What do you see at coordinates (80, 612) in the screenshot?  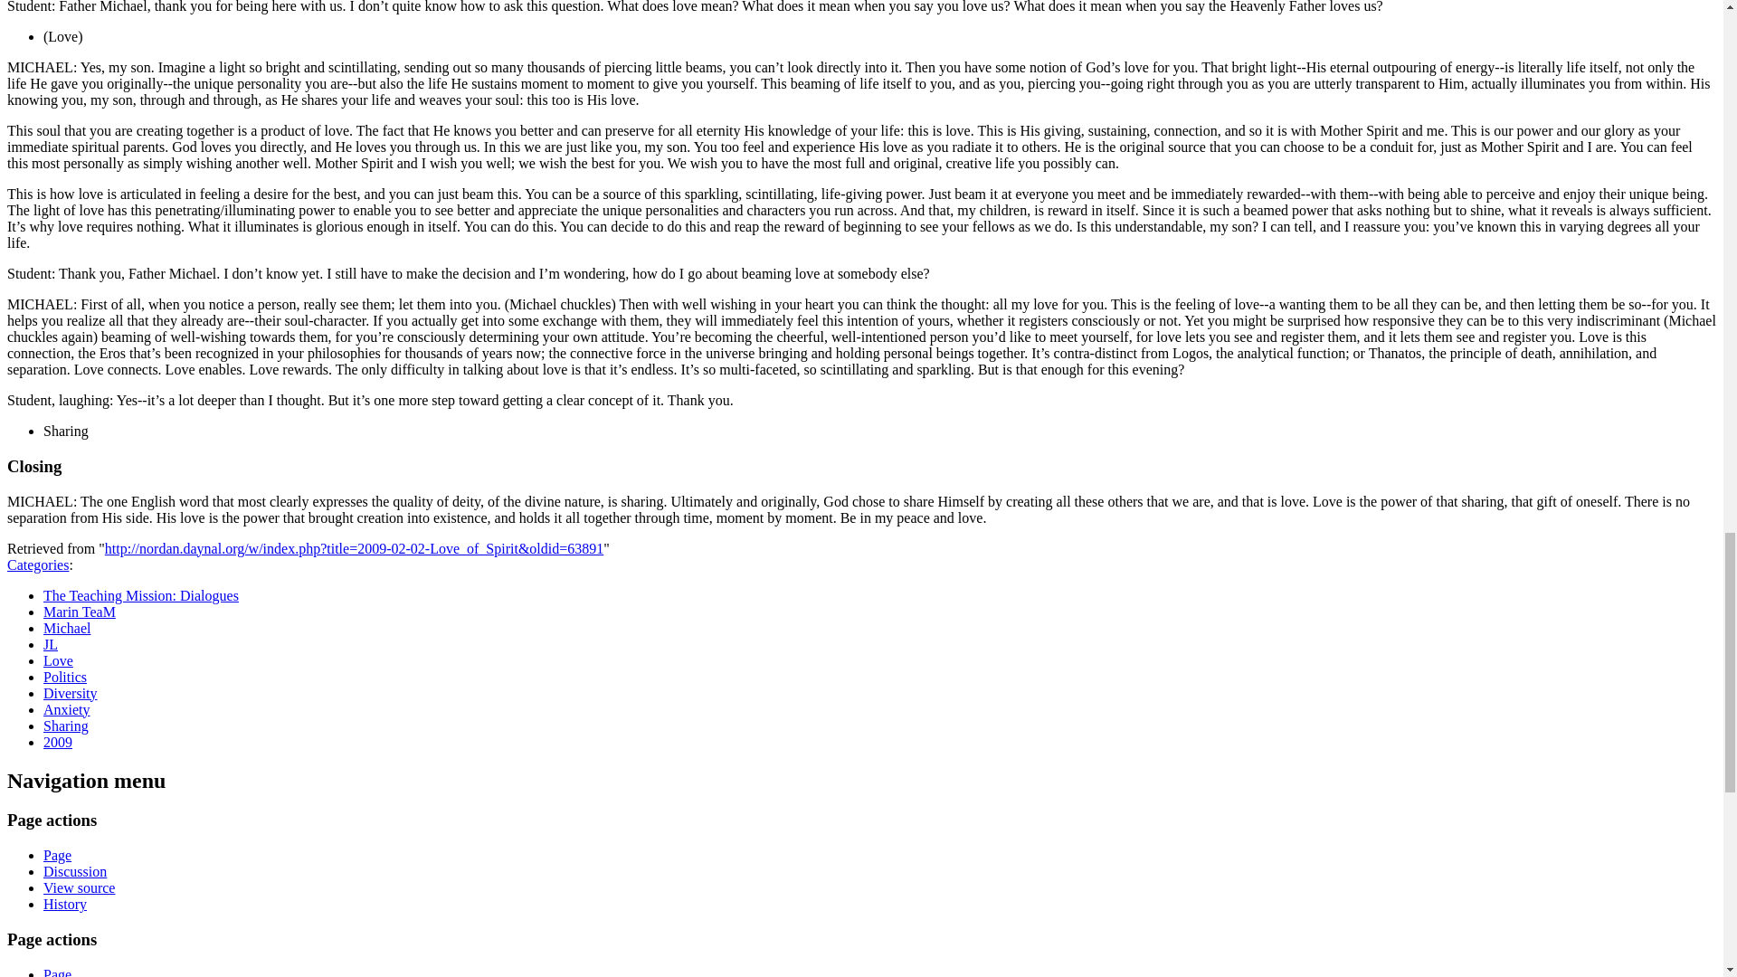 I see `Marin TeaM` at bounding box center [80, 612].